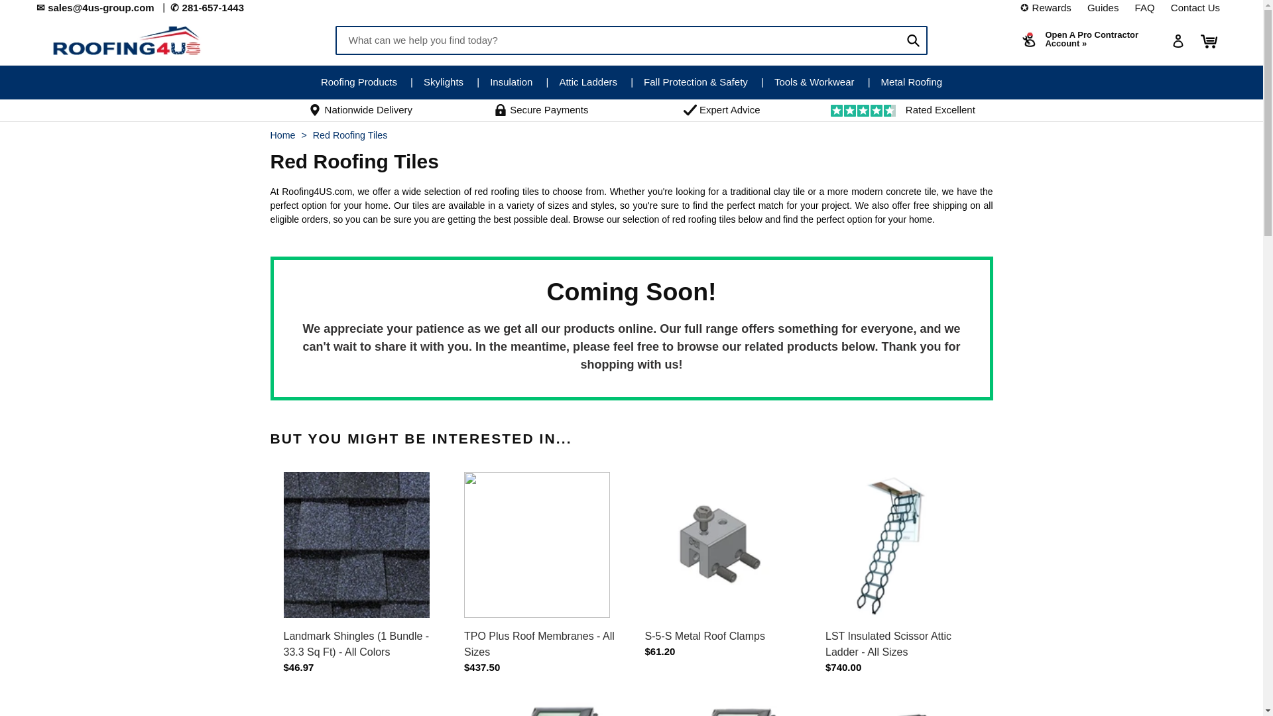 This screenshot has width=1273, height=716. I want to click on Contact Us, so click(1195, 7).